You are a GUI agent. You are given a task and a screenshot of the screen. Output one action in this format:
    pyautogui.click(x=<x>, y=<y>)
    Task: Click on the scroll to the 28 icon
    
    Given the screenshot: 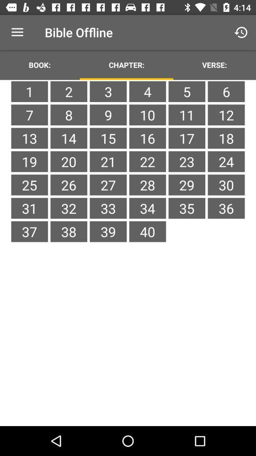 What is the action you would take?
    pyautogui.click(x=147, y=185)
    